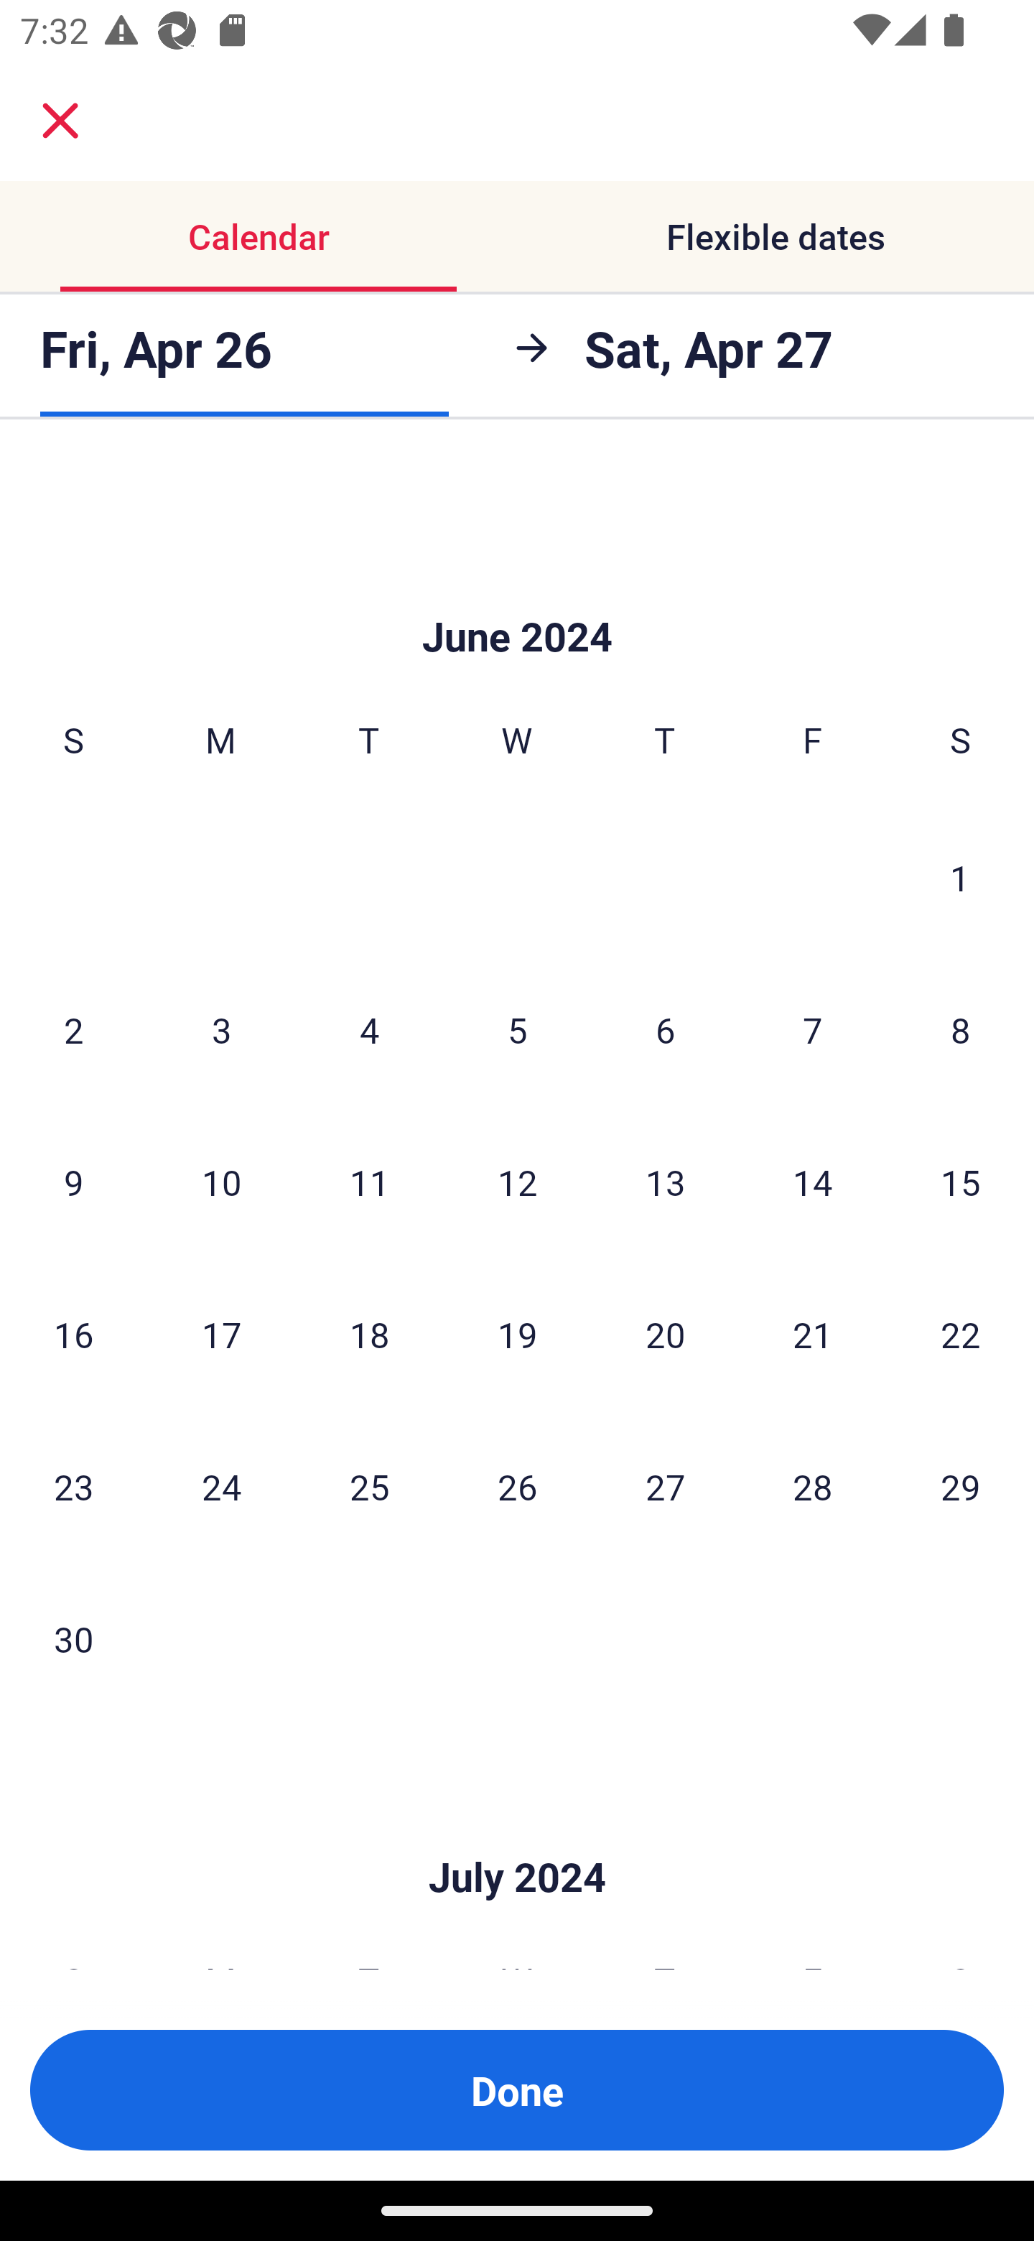 The width and height of the screenshot is (1034, 2241). I want to click on 15 Saturday, June 15, 2024, so click(961, 1182).